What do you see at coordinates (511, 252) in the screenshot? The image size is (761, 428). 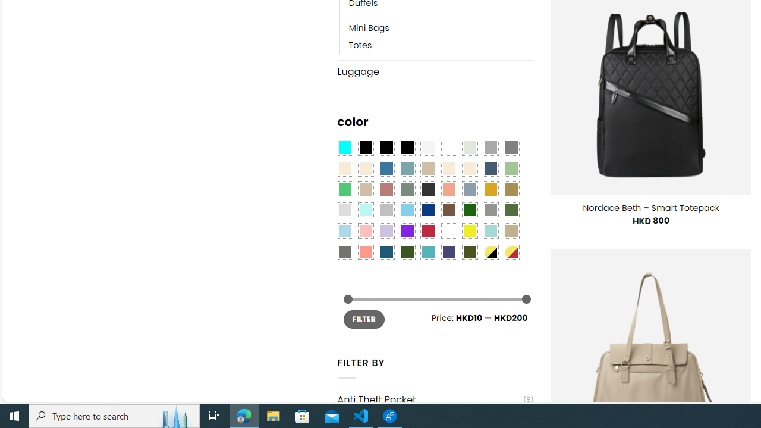 I see `Yellow-Red` at bounding box center [511, 252].